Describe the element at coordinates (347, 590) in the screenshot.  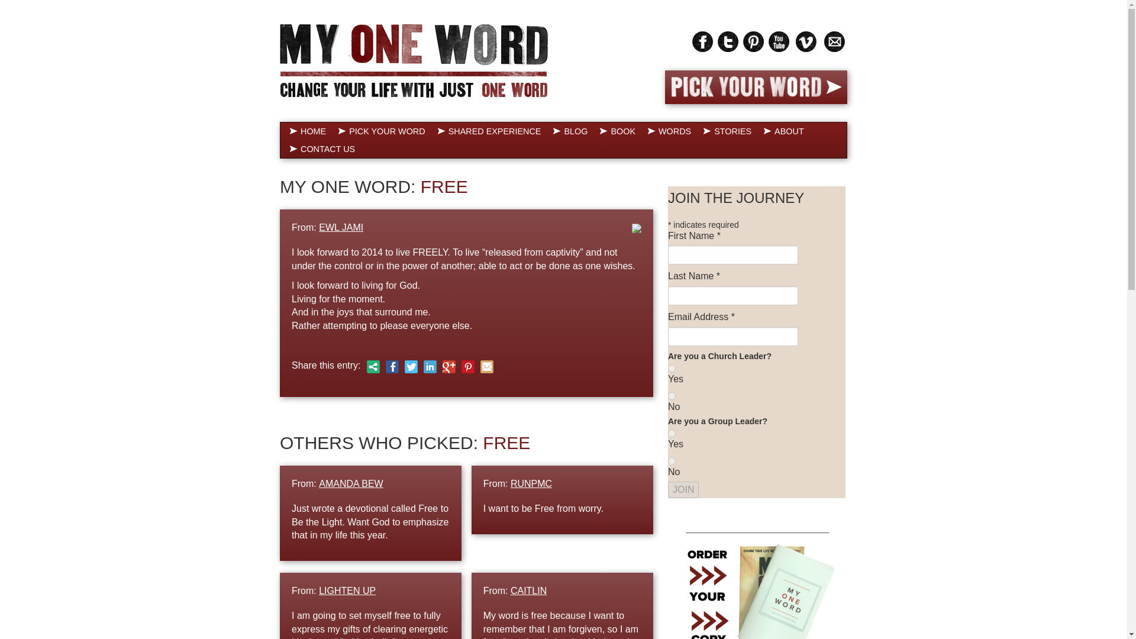
I see `LIGHTEN UP` at that location.